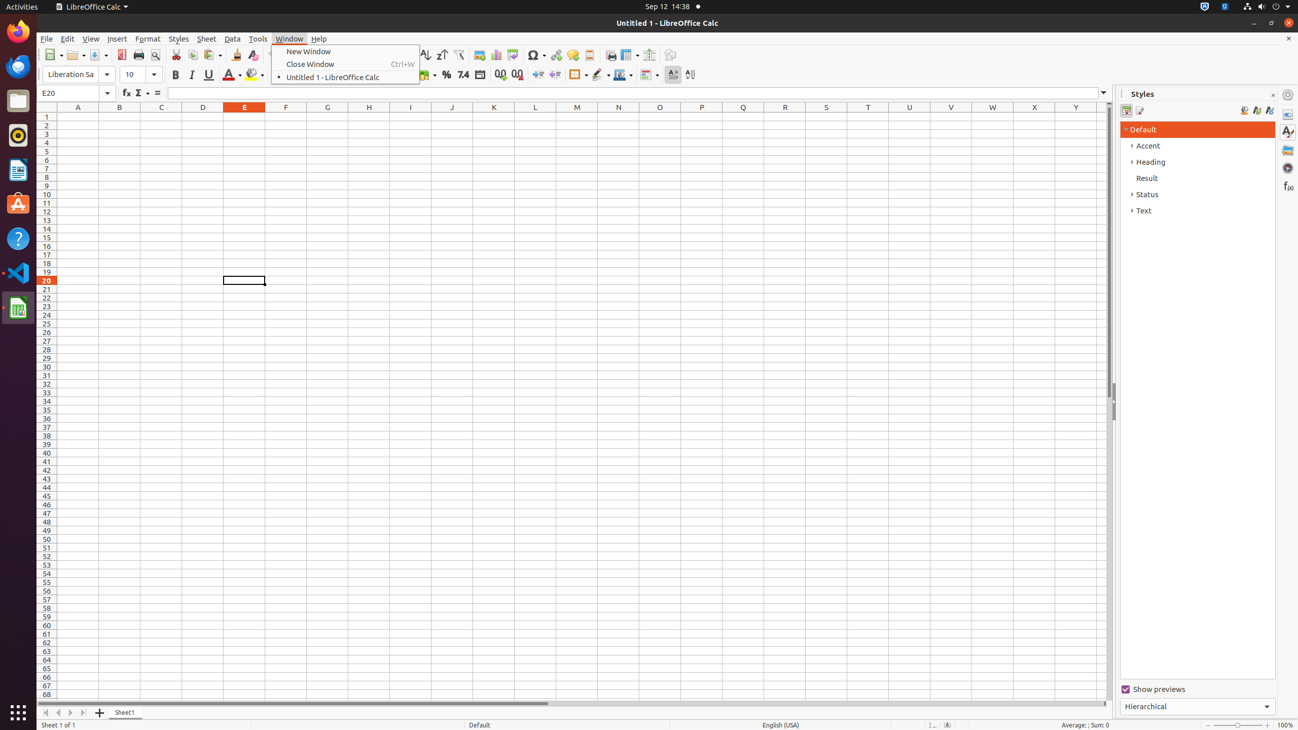  What do you see at coordinates (346, 52) in the screenshot?
I see `New Window` at bounding box center [346, 52].